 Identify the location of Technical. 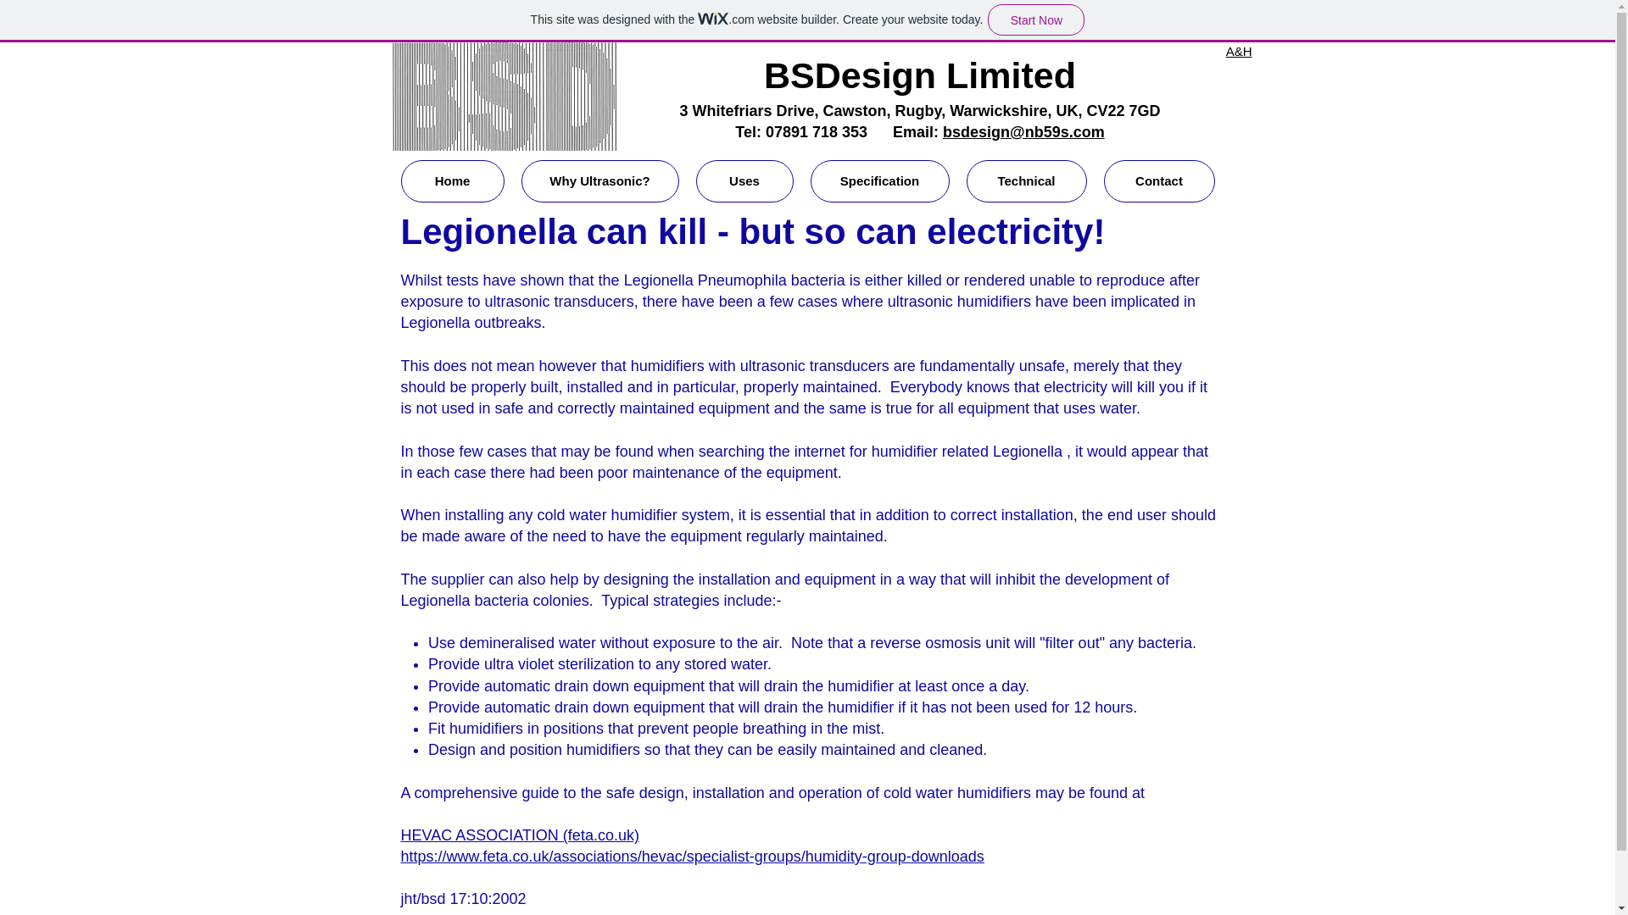
(1027, 181).